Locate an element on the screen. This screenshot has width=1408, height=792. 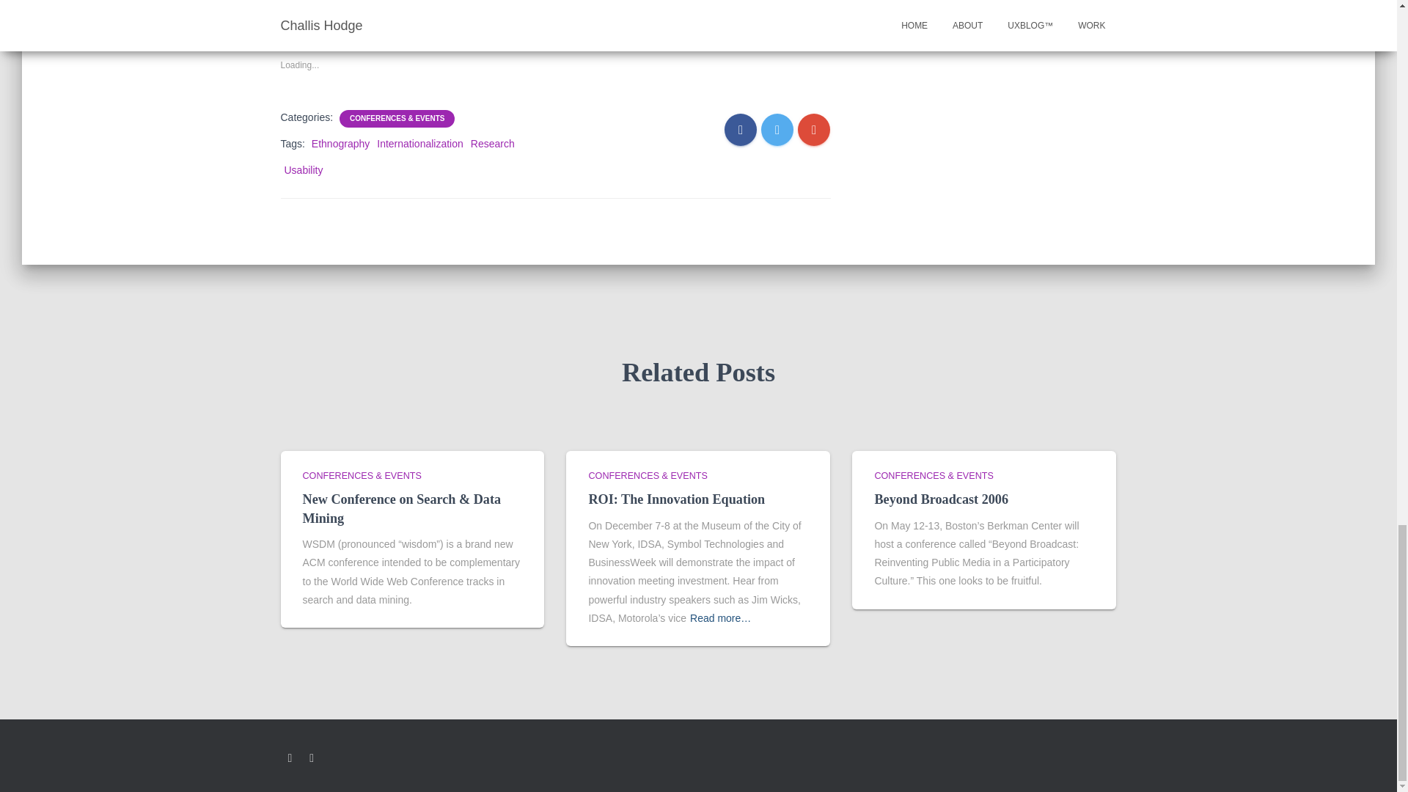
Internationalization is located at coordinates (419, 144).